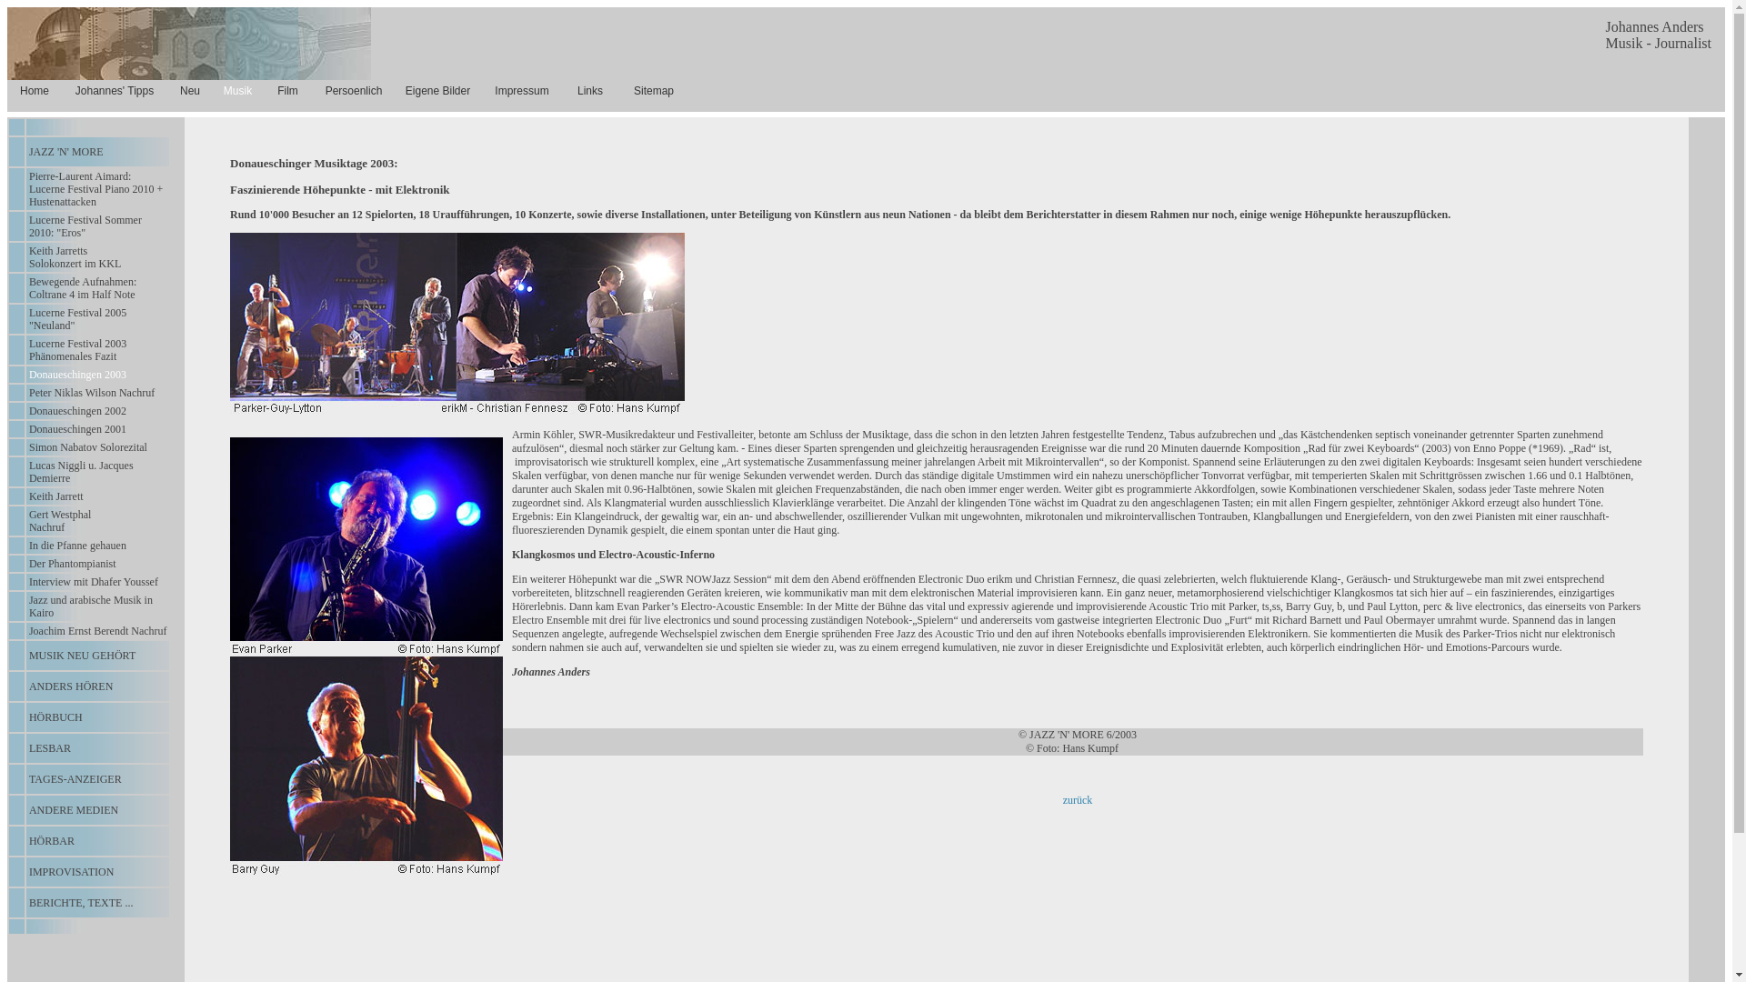 The image size is (1746, 982). I want to click on TAGES-ANZEIGER, so click(75, 779).